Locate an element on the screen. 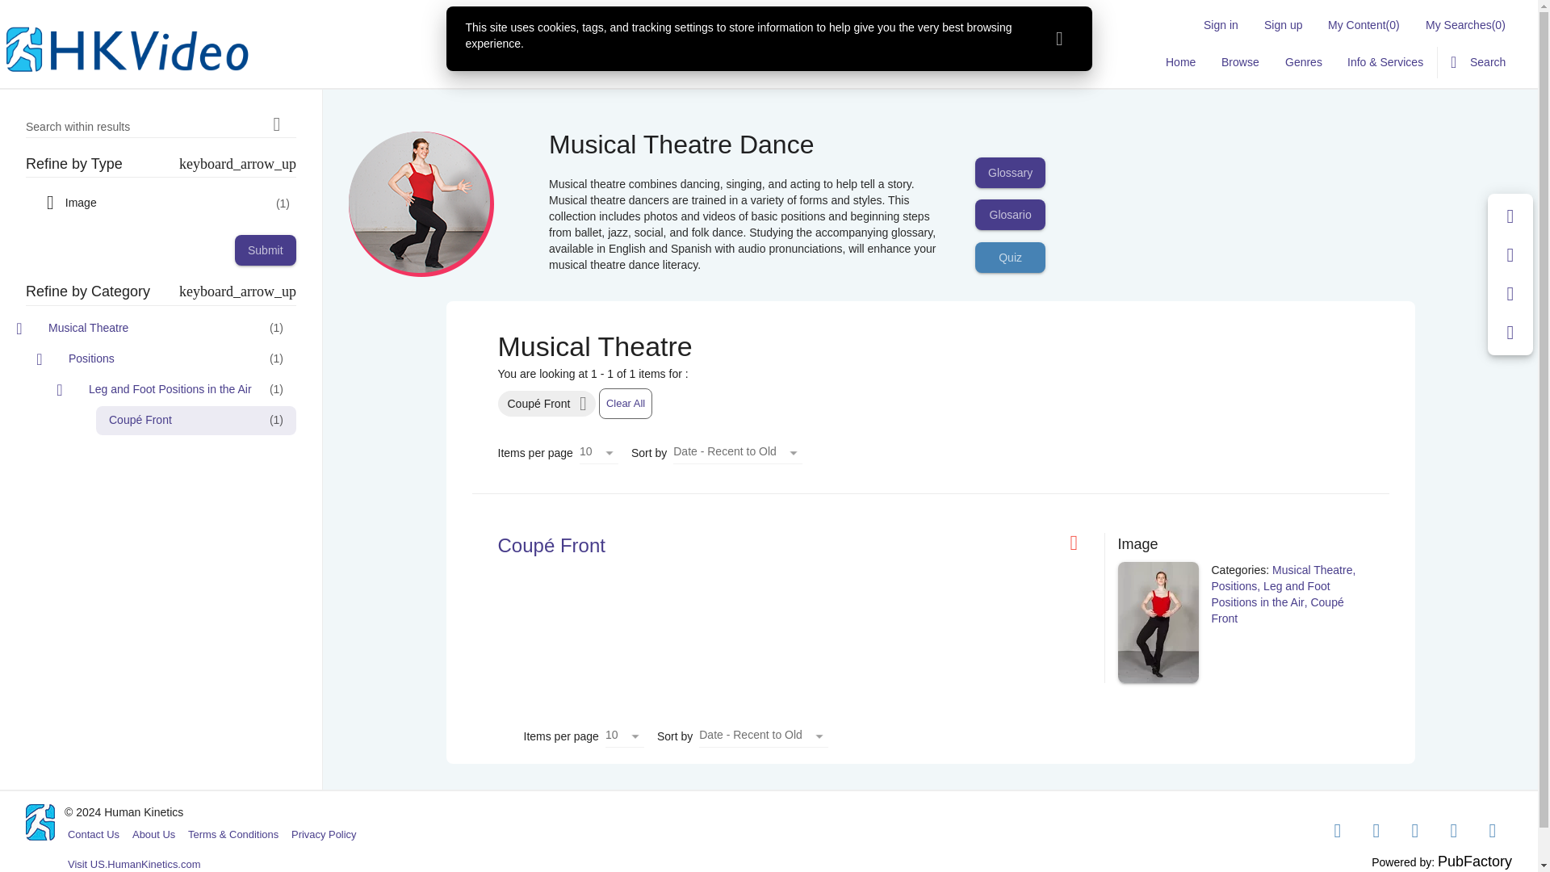  Restricted access is located at coordinates (1080, 543).